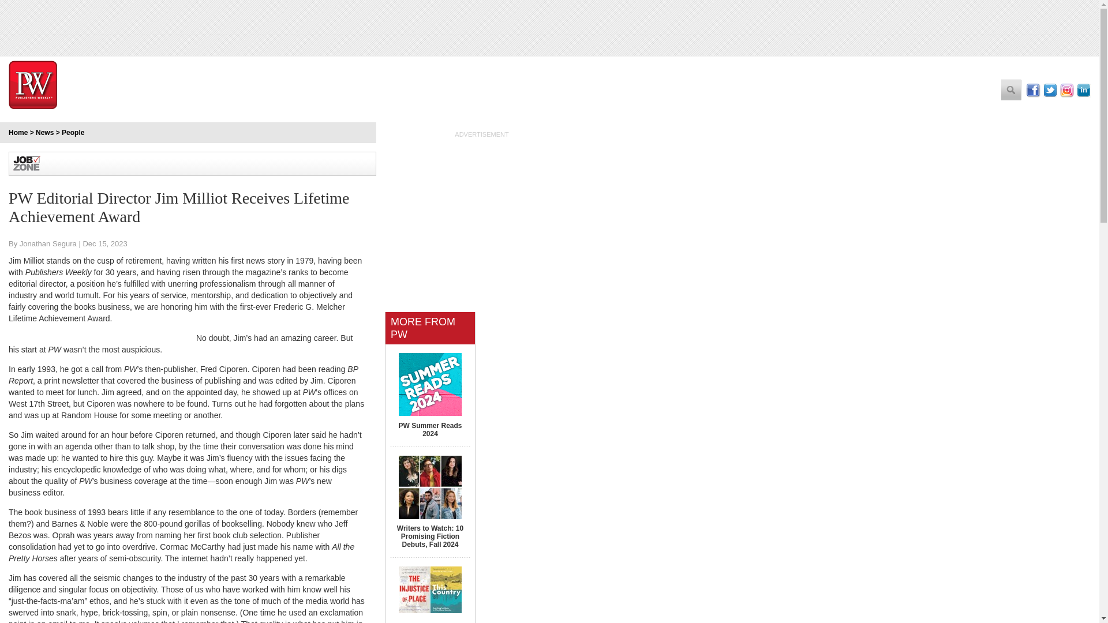 This screenshot has height=623, width=1108. Describe the element at coordinates (44, 132) in the screenshot. I see `News` at that location.